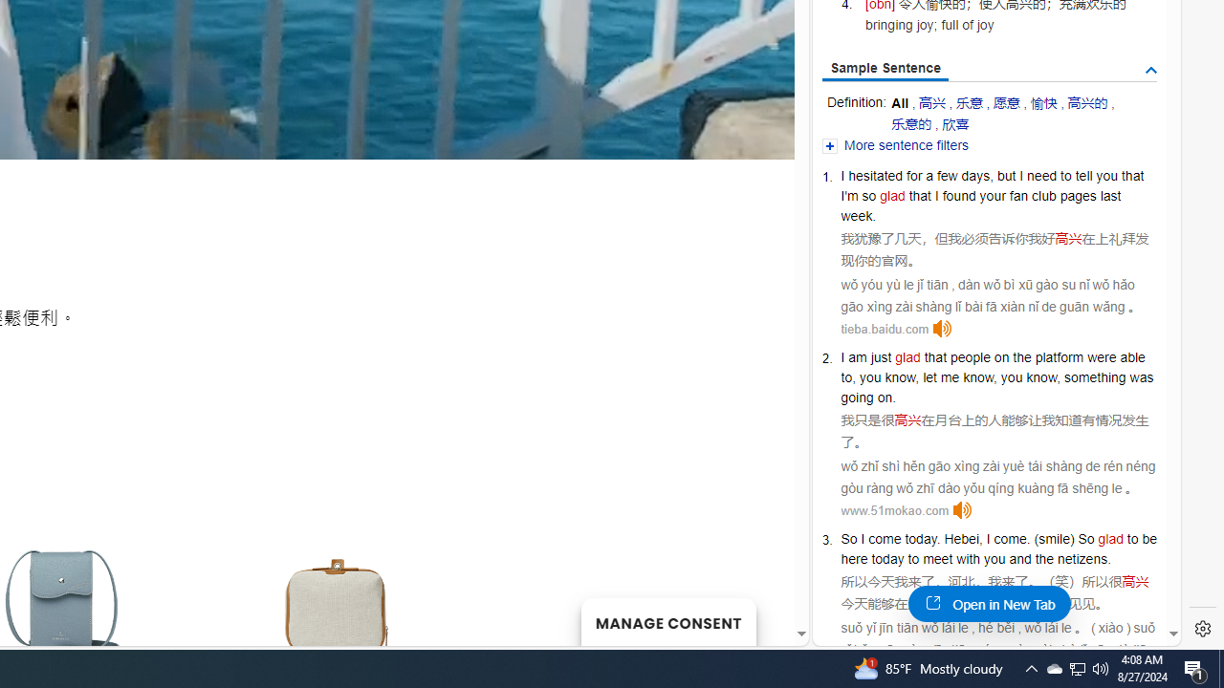  I want to click on know, so click(1040, 377).